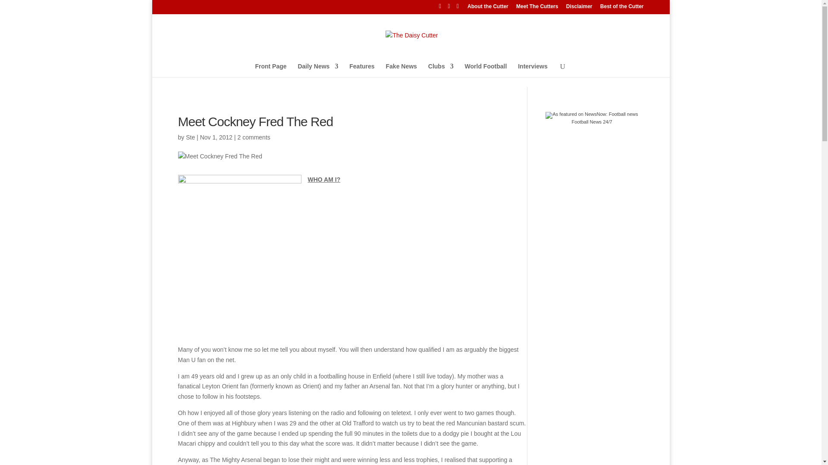 This screenshot has height=465, width=828. I want to click on Daily News, so click(317, 71).